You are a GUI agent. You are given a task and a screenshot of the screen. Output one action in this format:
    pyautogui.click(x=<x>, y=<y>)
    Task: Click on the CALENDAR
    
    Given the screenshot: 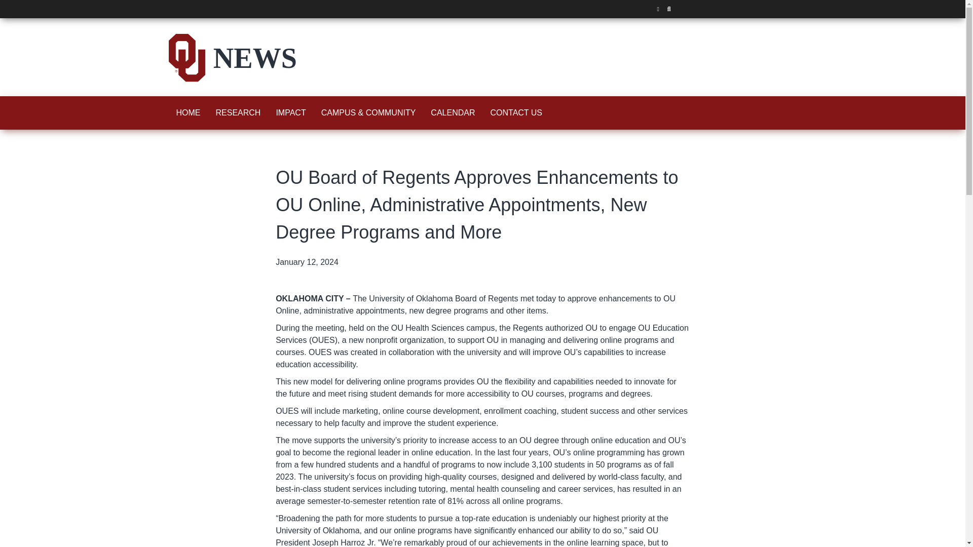 What is the action you would take?
    pyautogui.click(x=453, y=112)
    